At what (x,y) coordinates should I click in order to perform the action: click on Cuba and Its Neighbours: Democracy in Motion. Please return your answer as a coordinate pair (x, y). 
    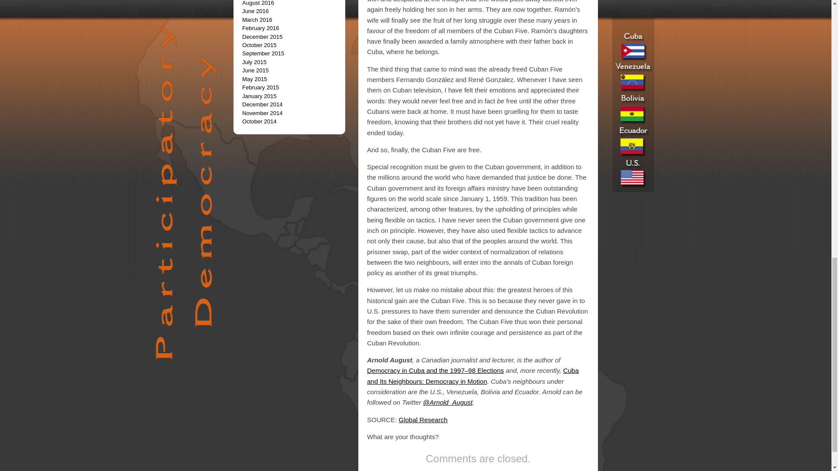
    Looking at the image, I should click on (473, 376).